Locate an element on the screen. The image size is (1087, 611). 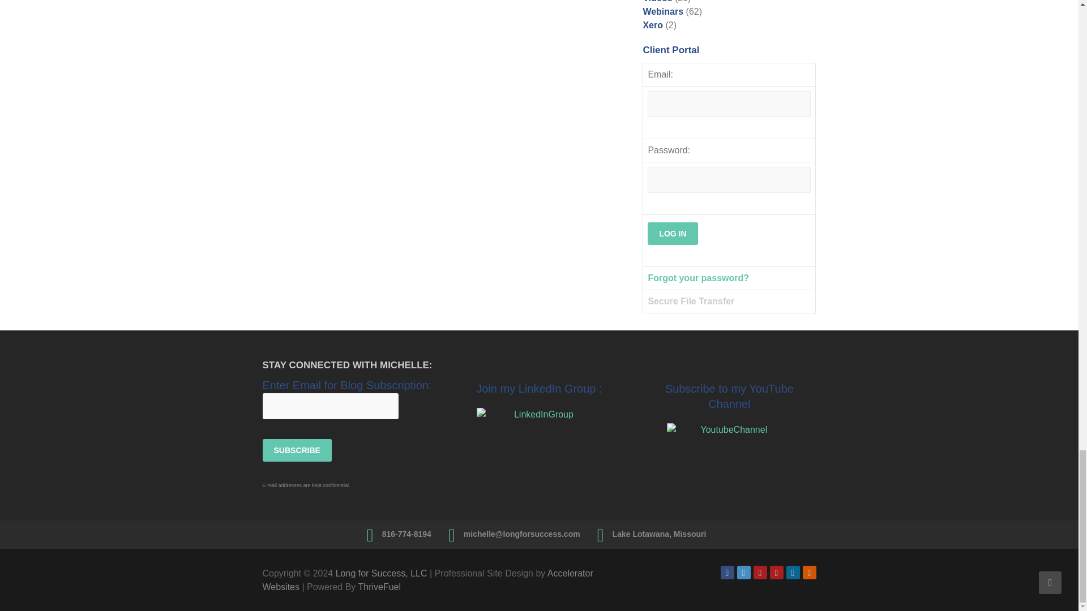
Subscribe is located at coordinates (297, 450).